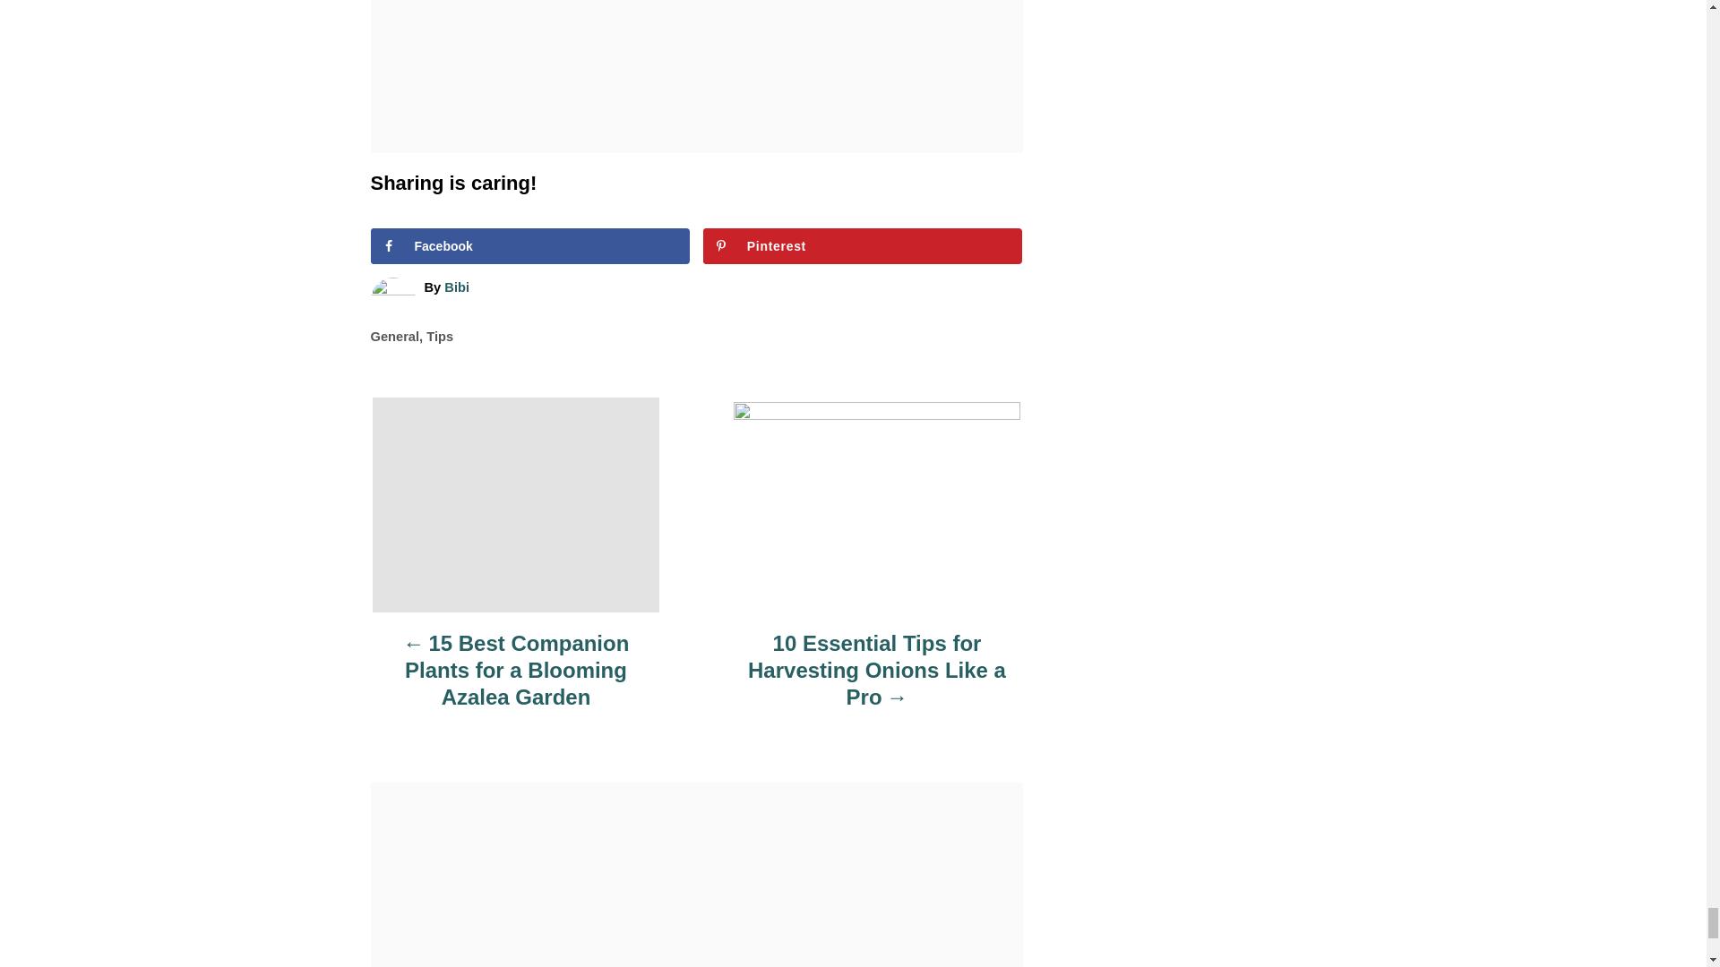 The height and width of the screenshot is (967, 1720). What do you see at coordinates (516, 680) in the screenshot?
I see `15 Best Companion Plants for a Blooming Azalea Garden` at bounding box center [516, 680].